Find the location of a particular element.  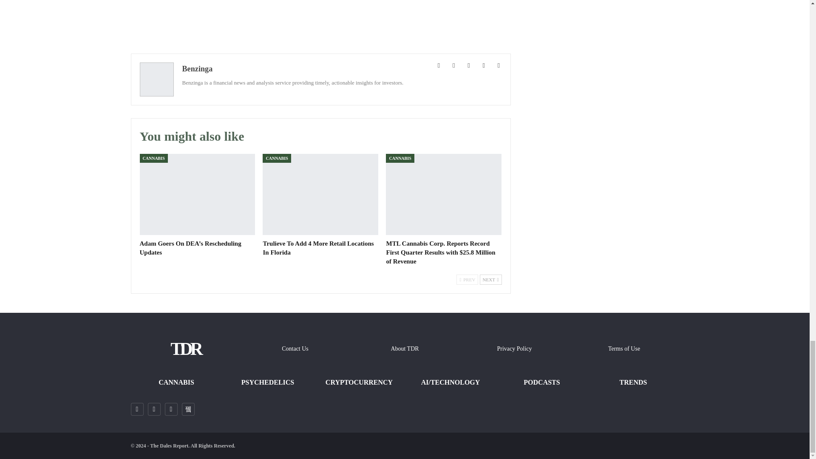

Trulieve To Add 4 More Retail Locations In Florida is located at coordinates (318, 247).